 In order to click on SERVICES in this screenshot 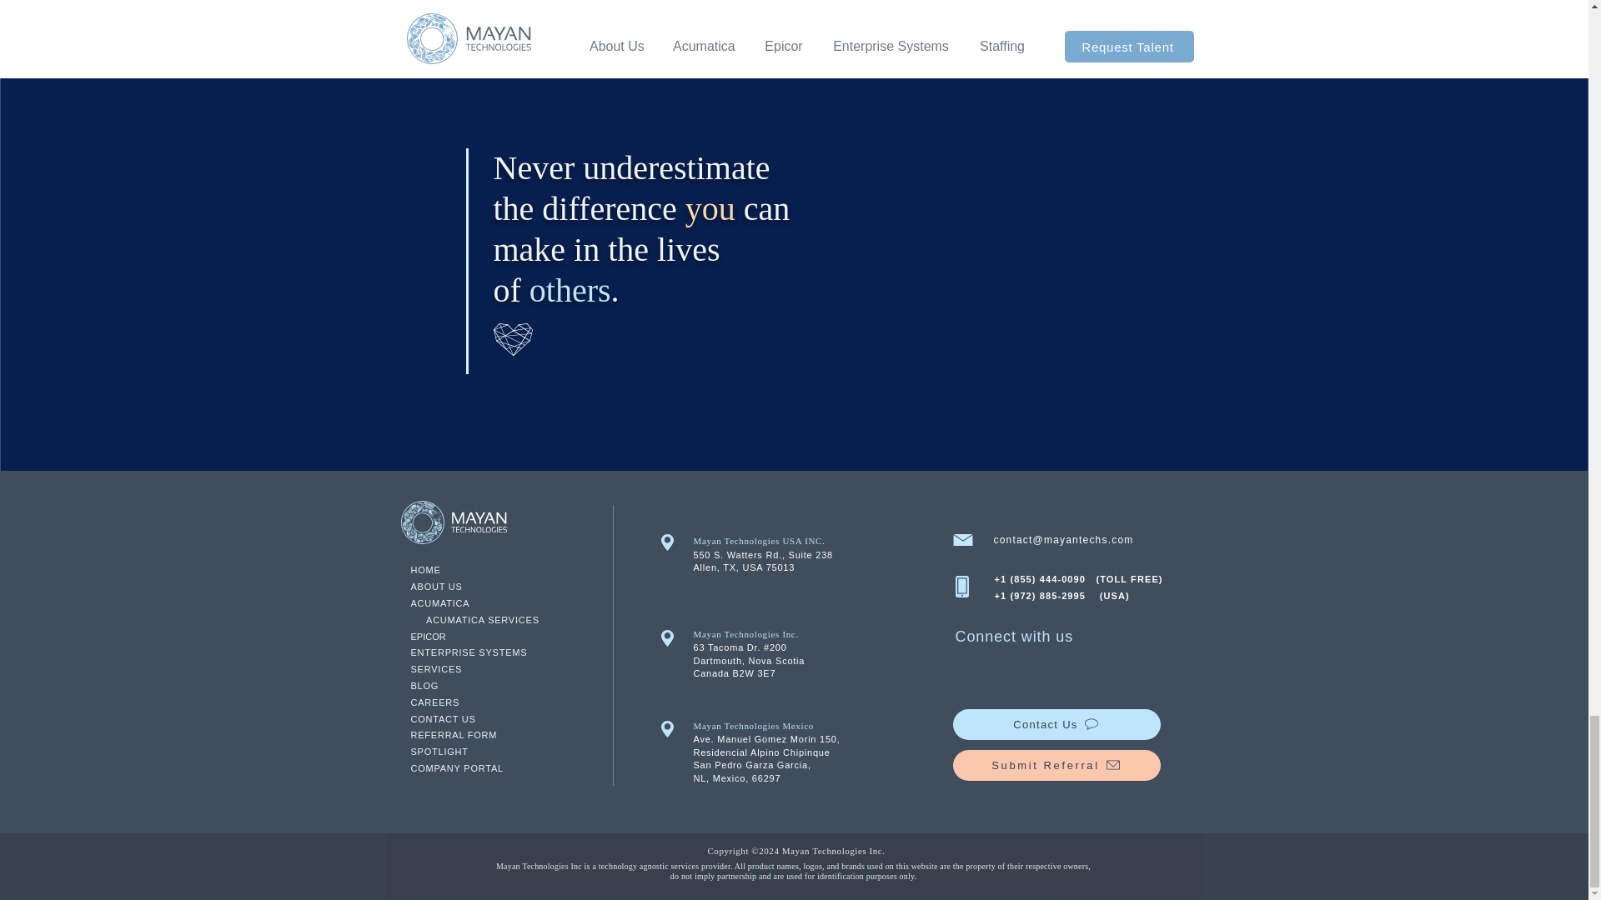, I will do `click(435, 668)`.